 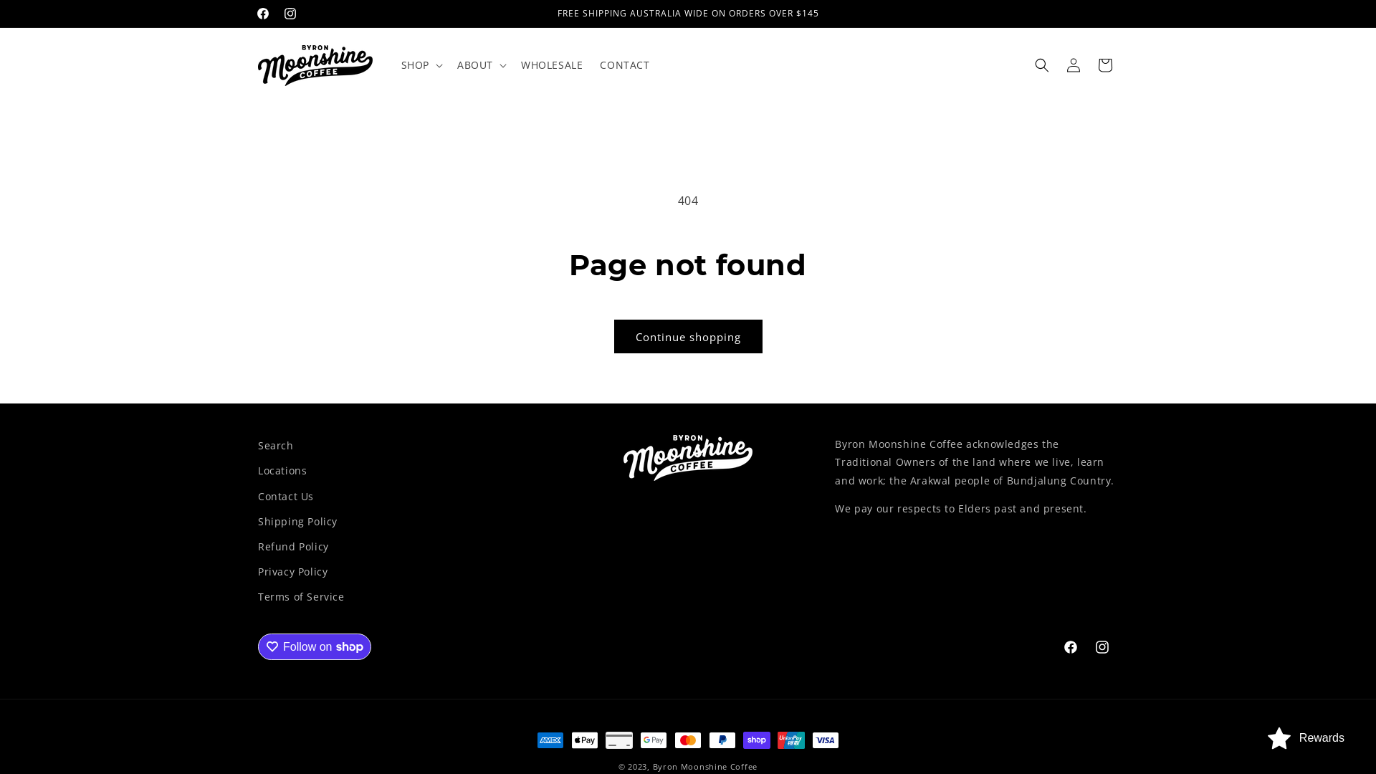 I want to click on Cart, so click(x=1105, y=65).